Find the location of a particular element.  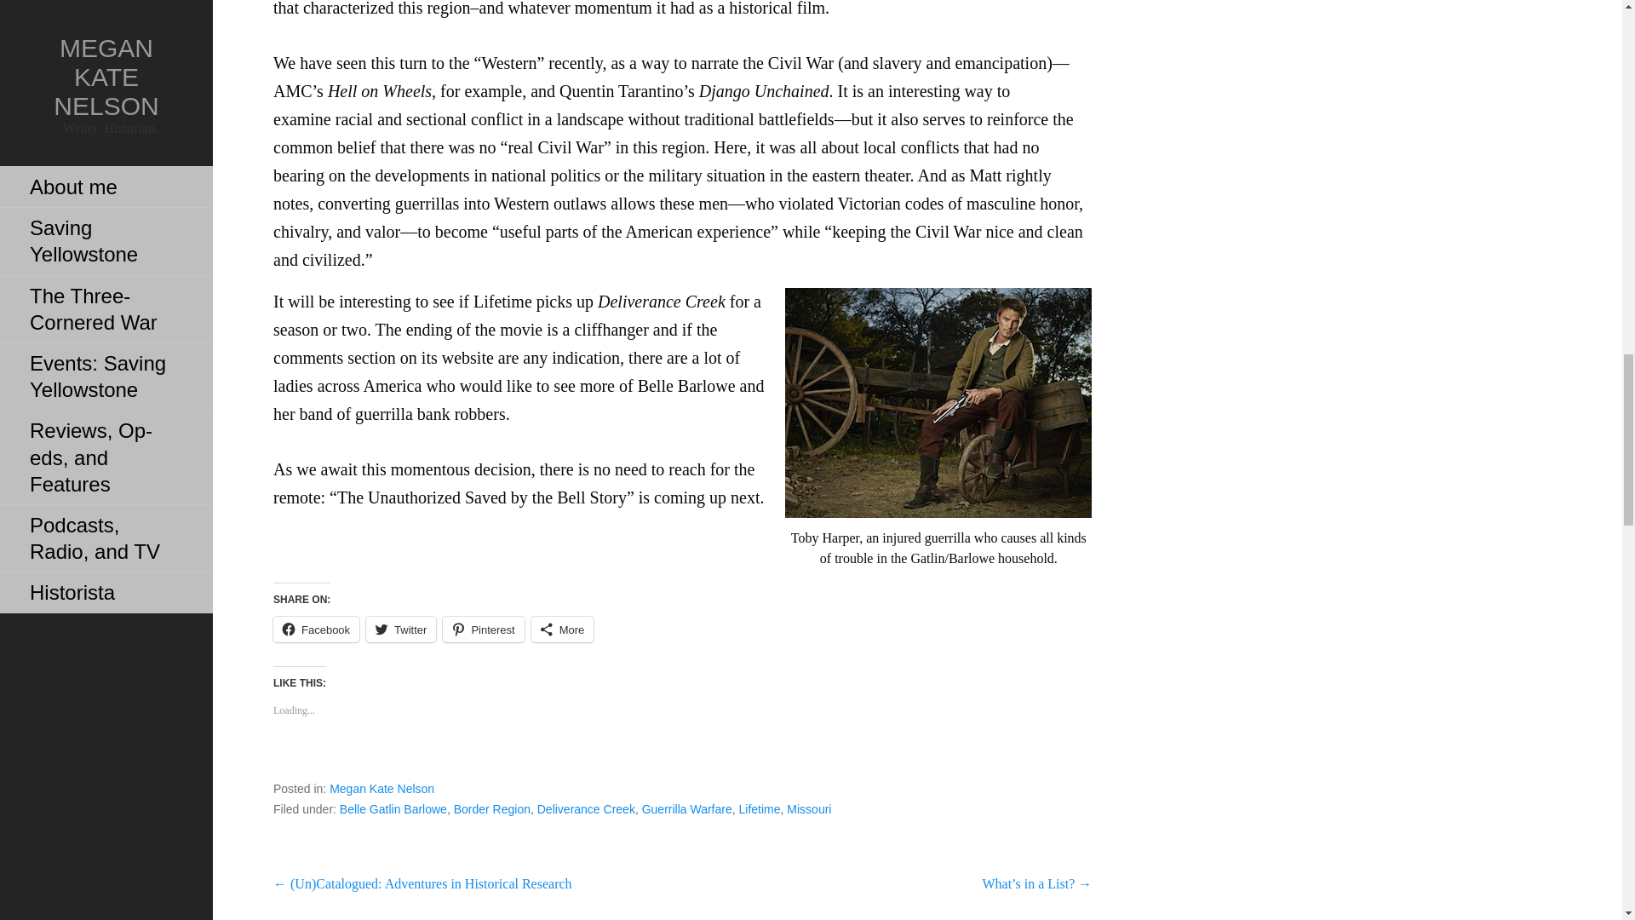

Border Region is located at coordinates (492, 808).